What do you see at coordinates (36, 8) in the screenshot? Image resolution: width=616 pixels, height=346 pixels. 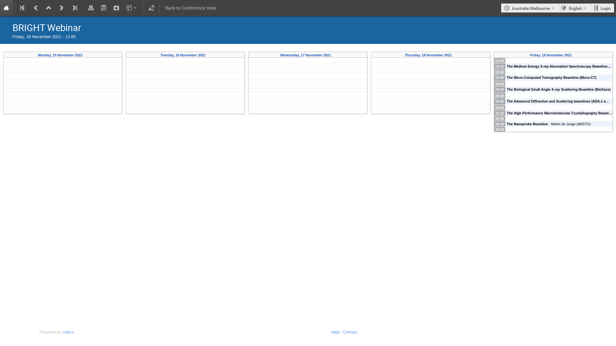 I see `Older event` at bounding box center [36, 8].